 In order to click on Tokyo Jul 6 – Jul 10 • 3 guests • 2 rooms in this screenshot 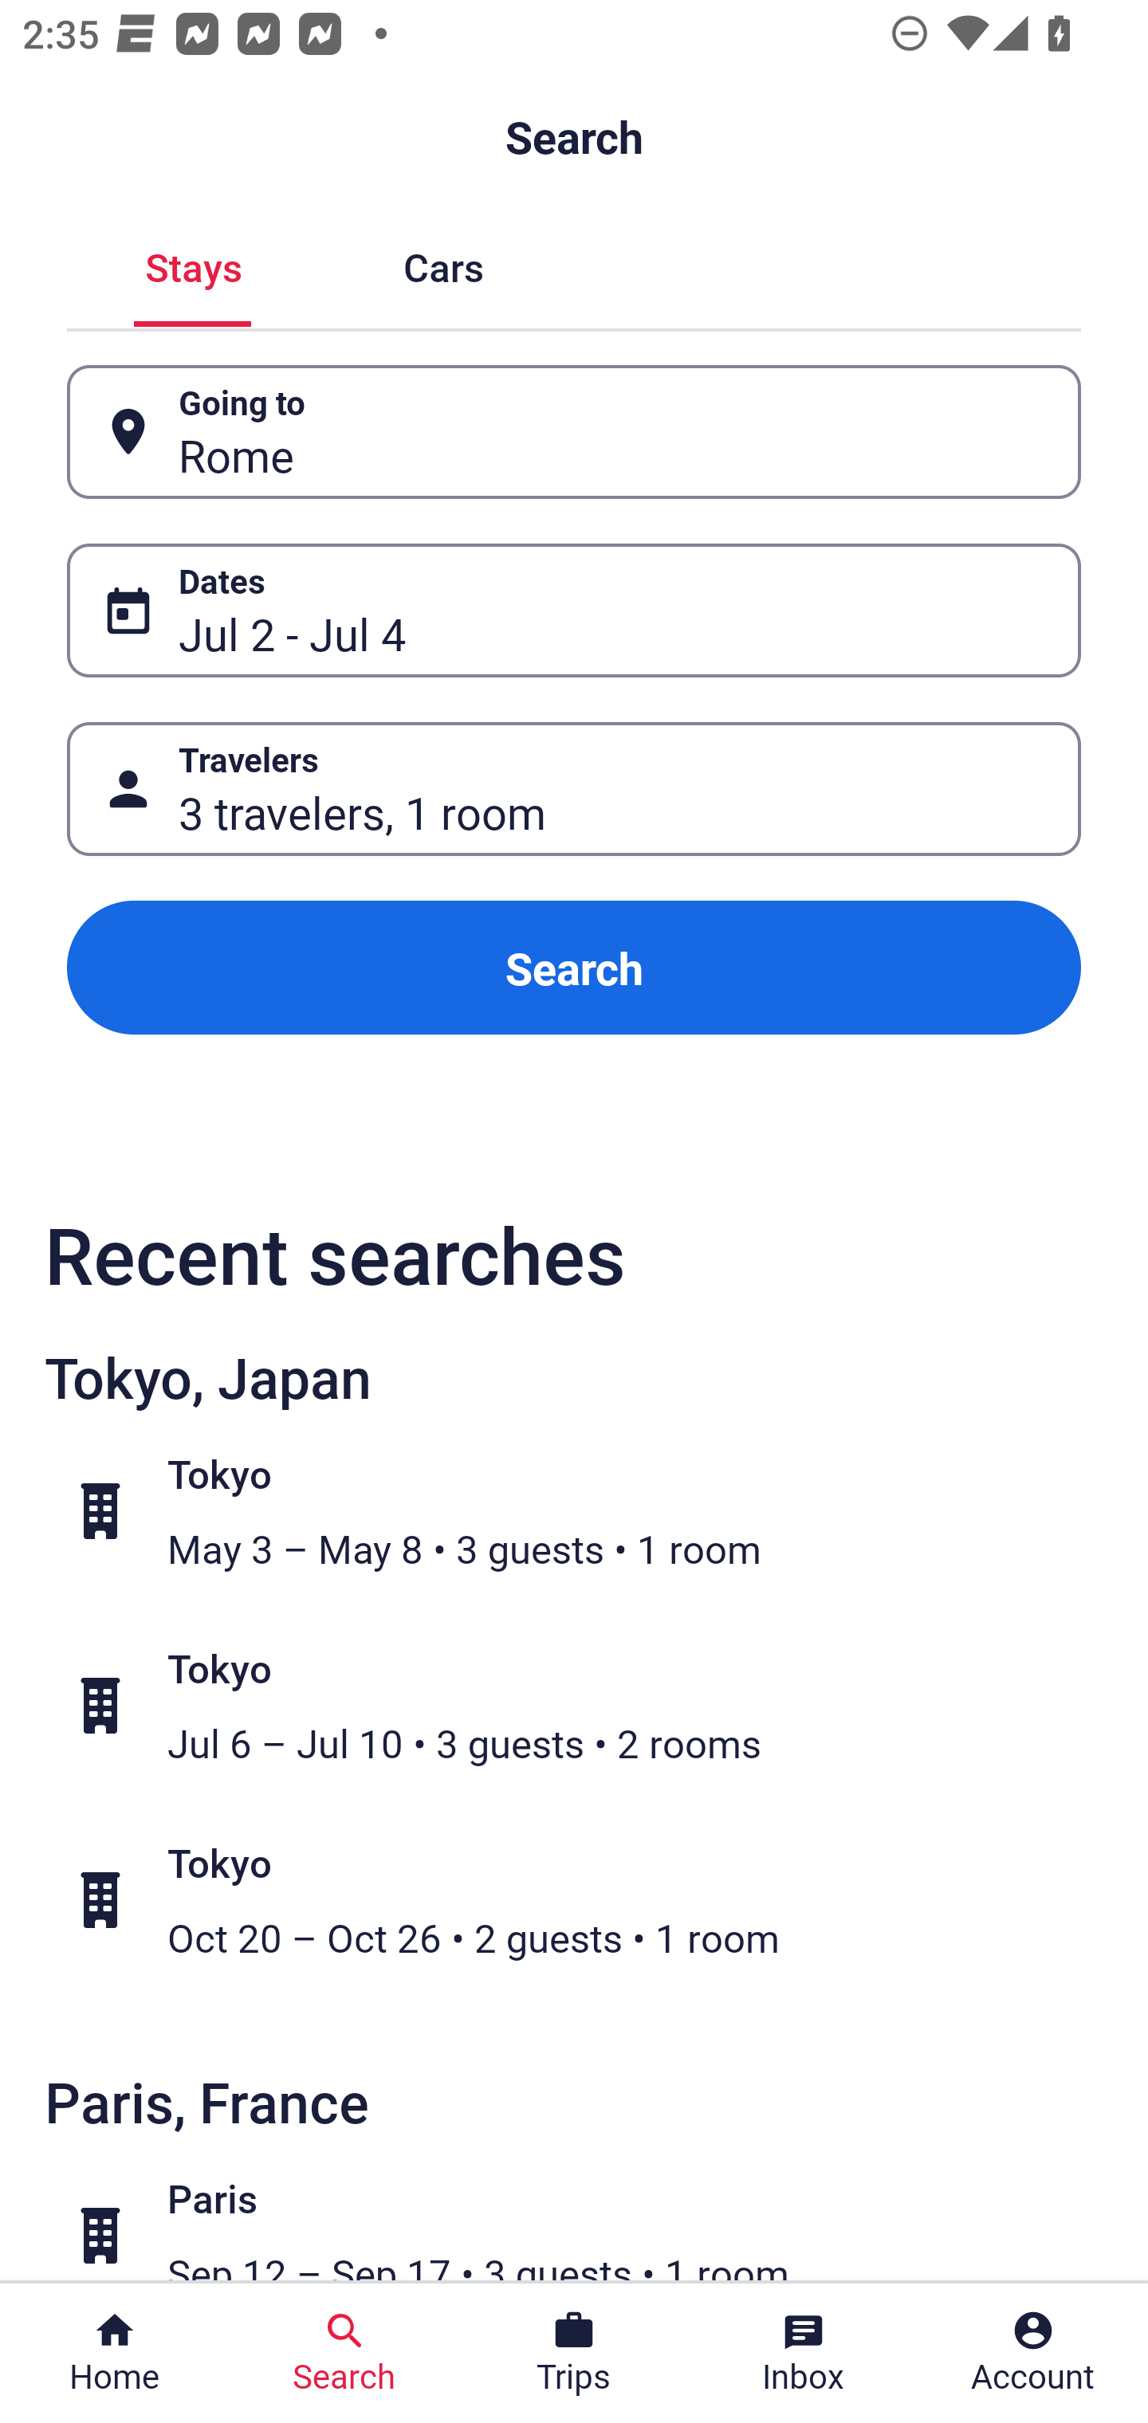, I will do `click(590, 1706)`.